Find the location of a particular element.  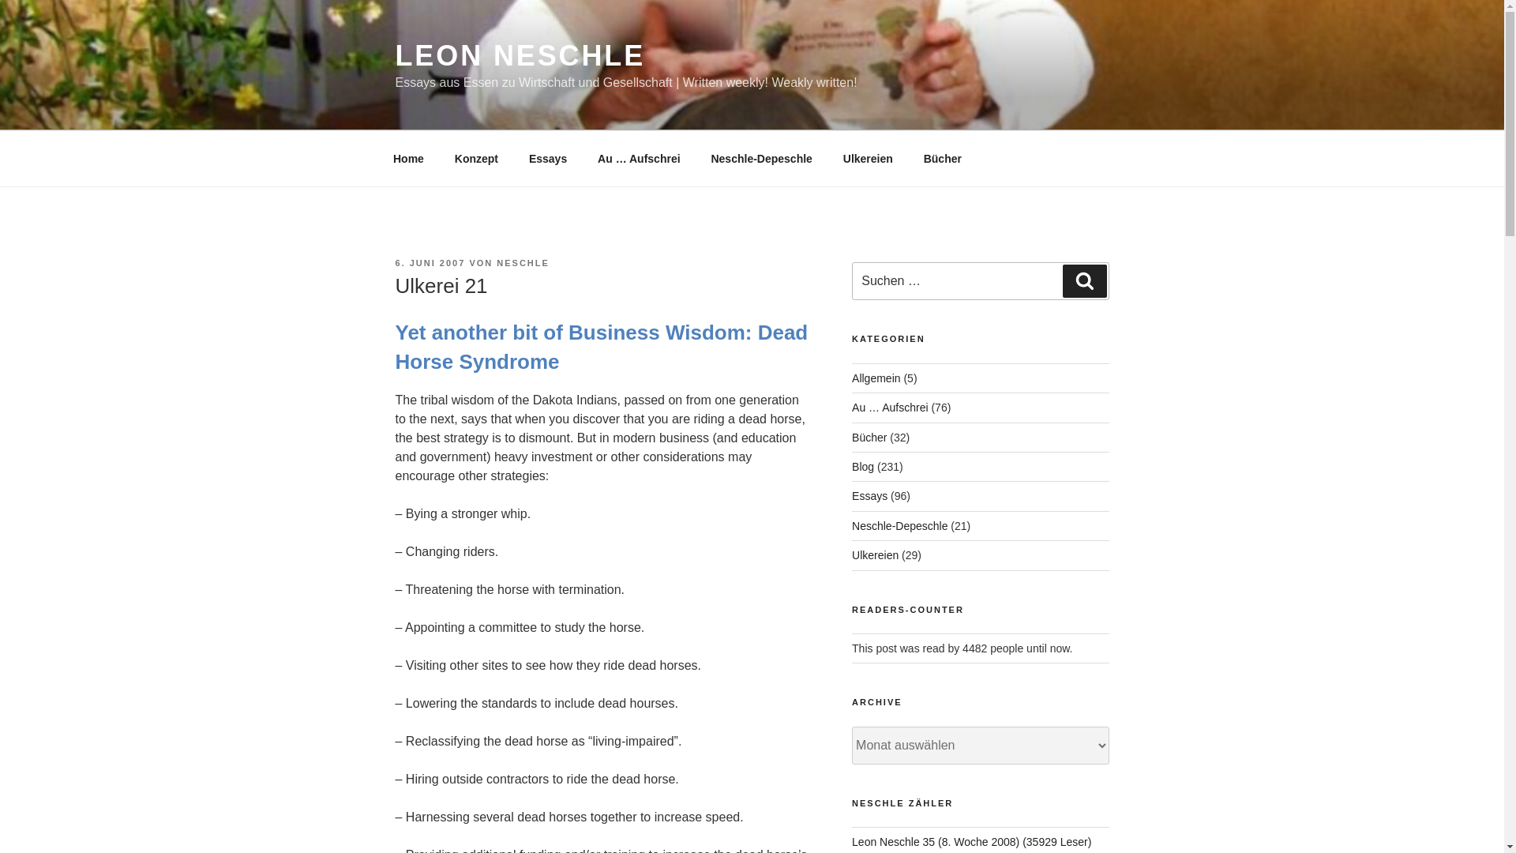

Ulkereien is located at coordinates (868, 158).